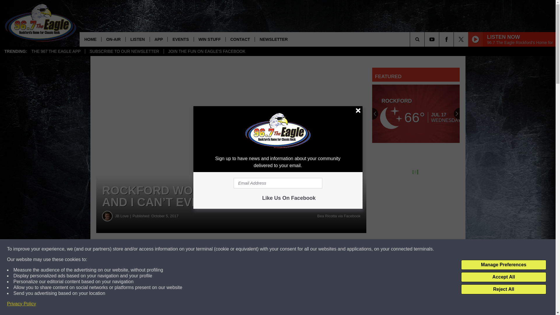 This screenshot has width=560, height=315. I want to click on JOIN THE FUN ON EAGLE'S FACEBOOK, so click(206, 51).